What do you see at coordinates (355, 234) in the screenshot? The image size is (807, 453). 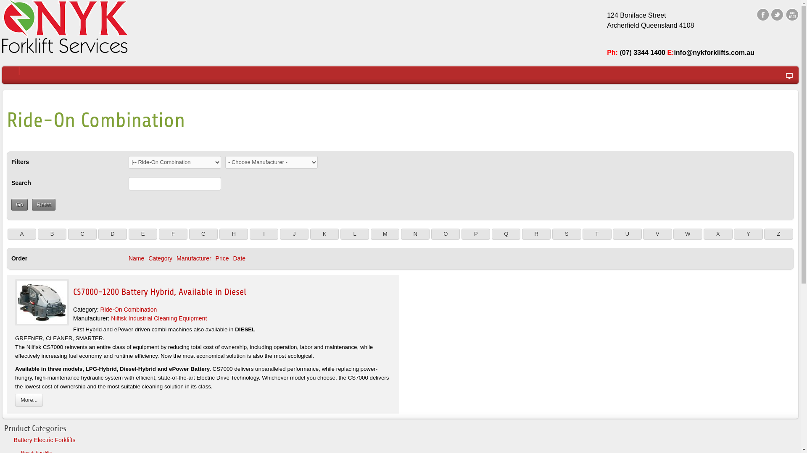 I see `L` at bounding box center [355, 234].